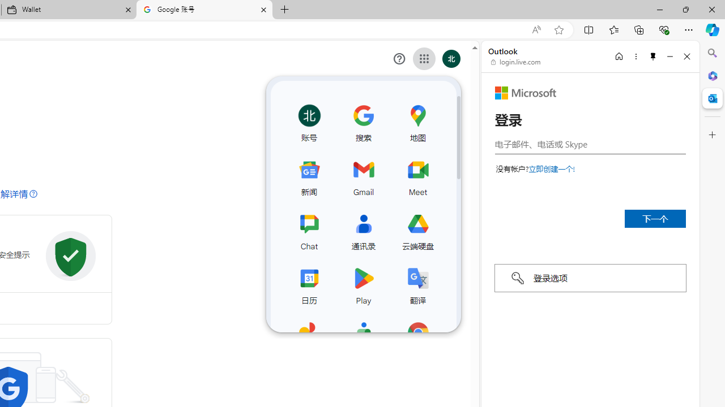 This screenshot has height=407, width=725. Describe the element at coordinates (363, 175) in the screenshot. I see `Gmail` at that location.